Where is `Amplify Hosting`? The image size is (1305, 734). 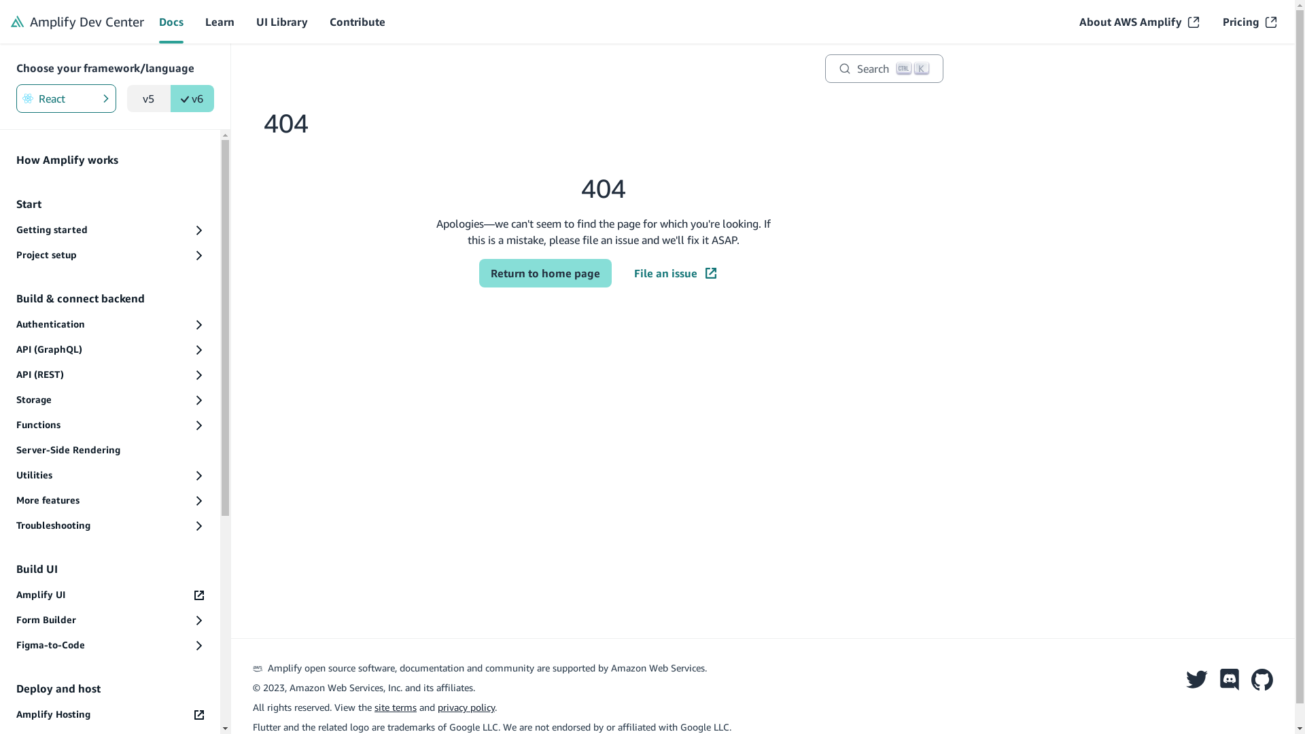 Amplify Hosting is located at coordinates (110, 715).